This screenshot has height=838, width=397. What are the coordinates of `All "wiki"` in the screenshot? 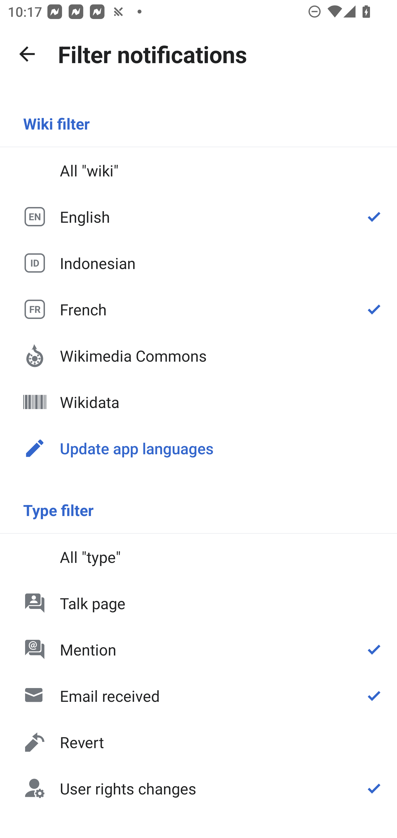 It's located at (198, 170).